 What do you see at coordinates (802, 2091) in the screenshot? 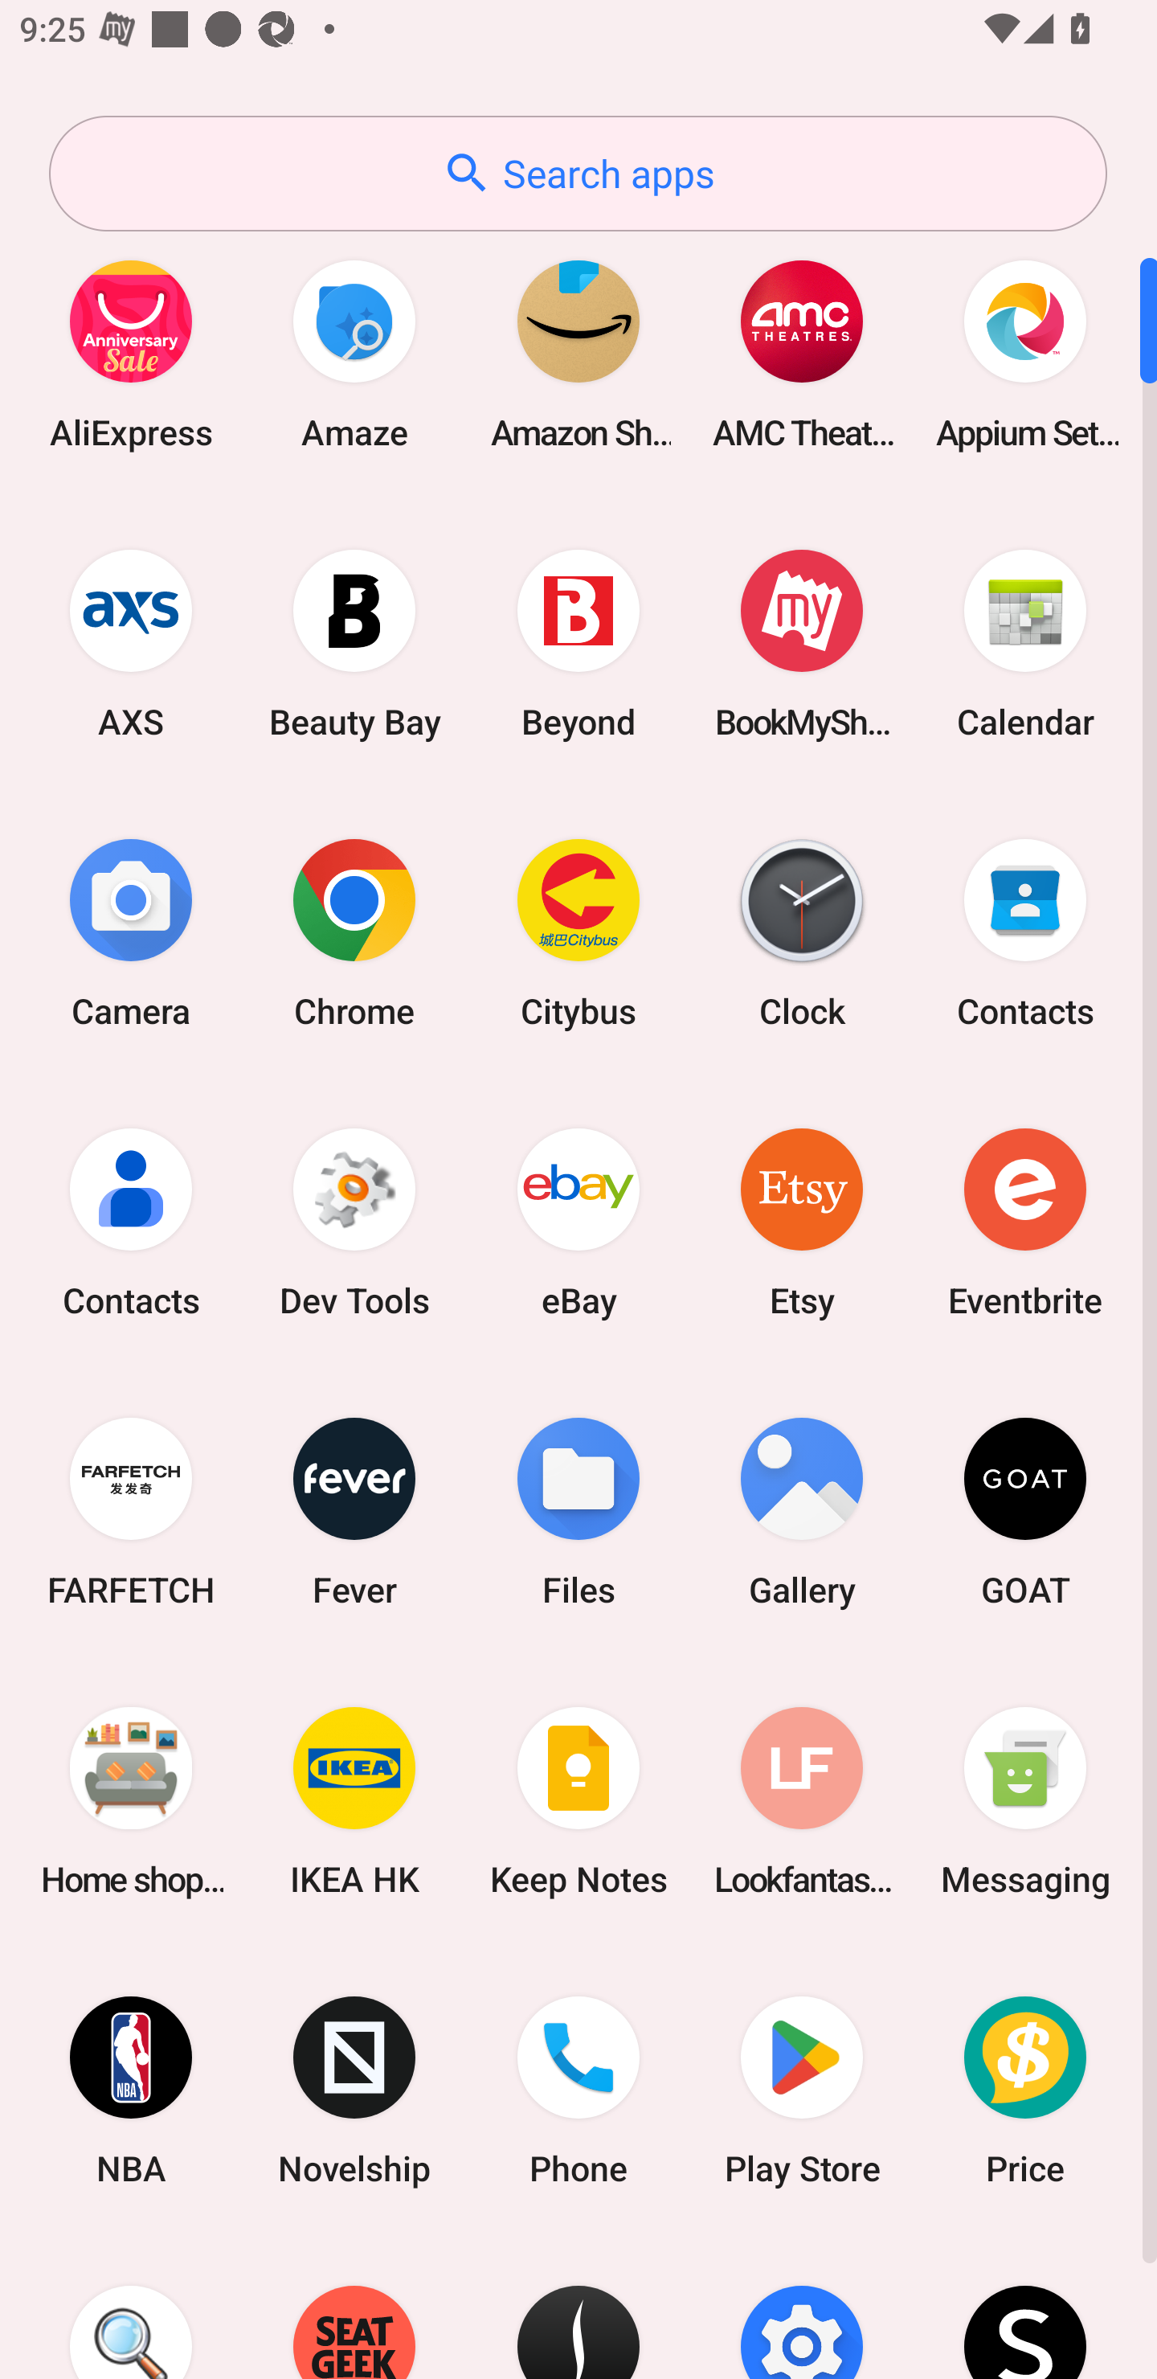
I see `Play Store` at bounding box center [802, 2091].